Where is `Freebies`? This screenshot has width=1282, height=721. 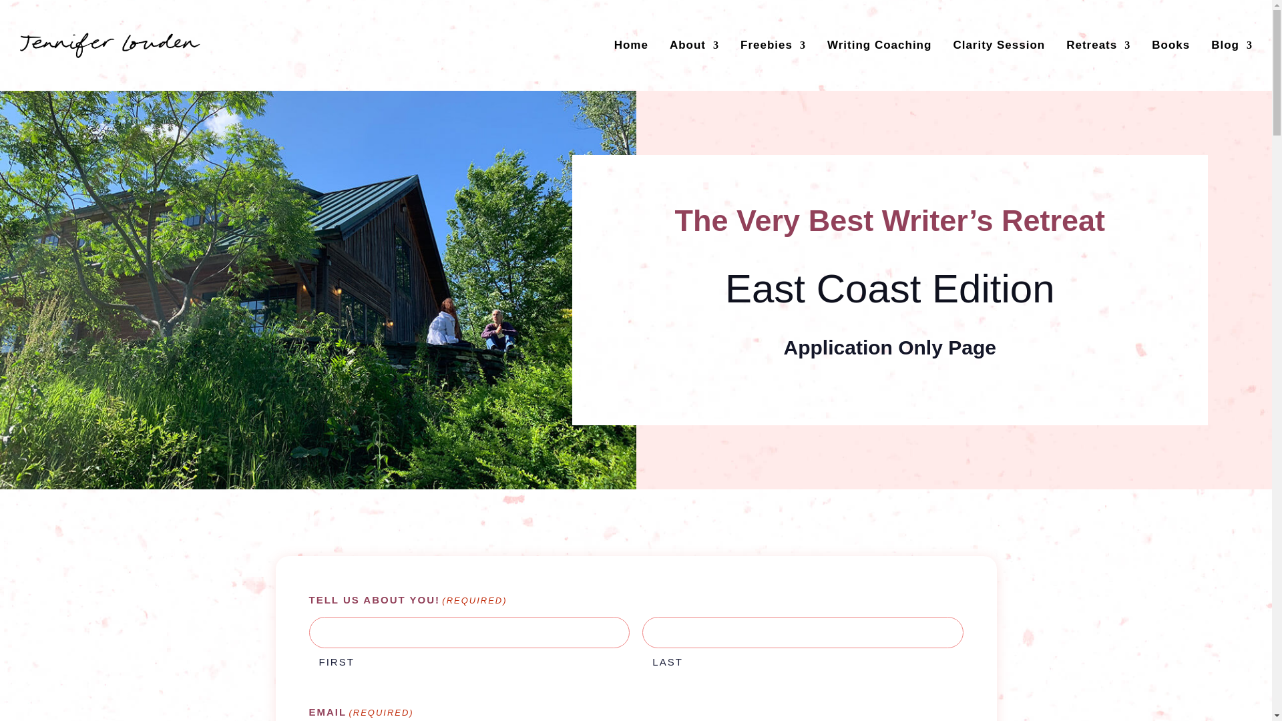 Freebies is located at coordinates (773, 45).